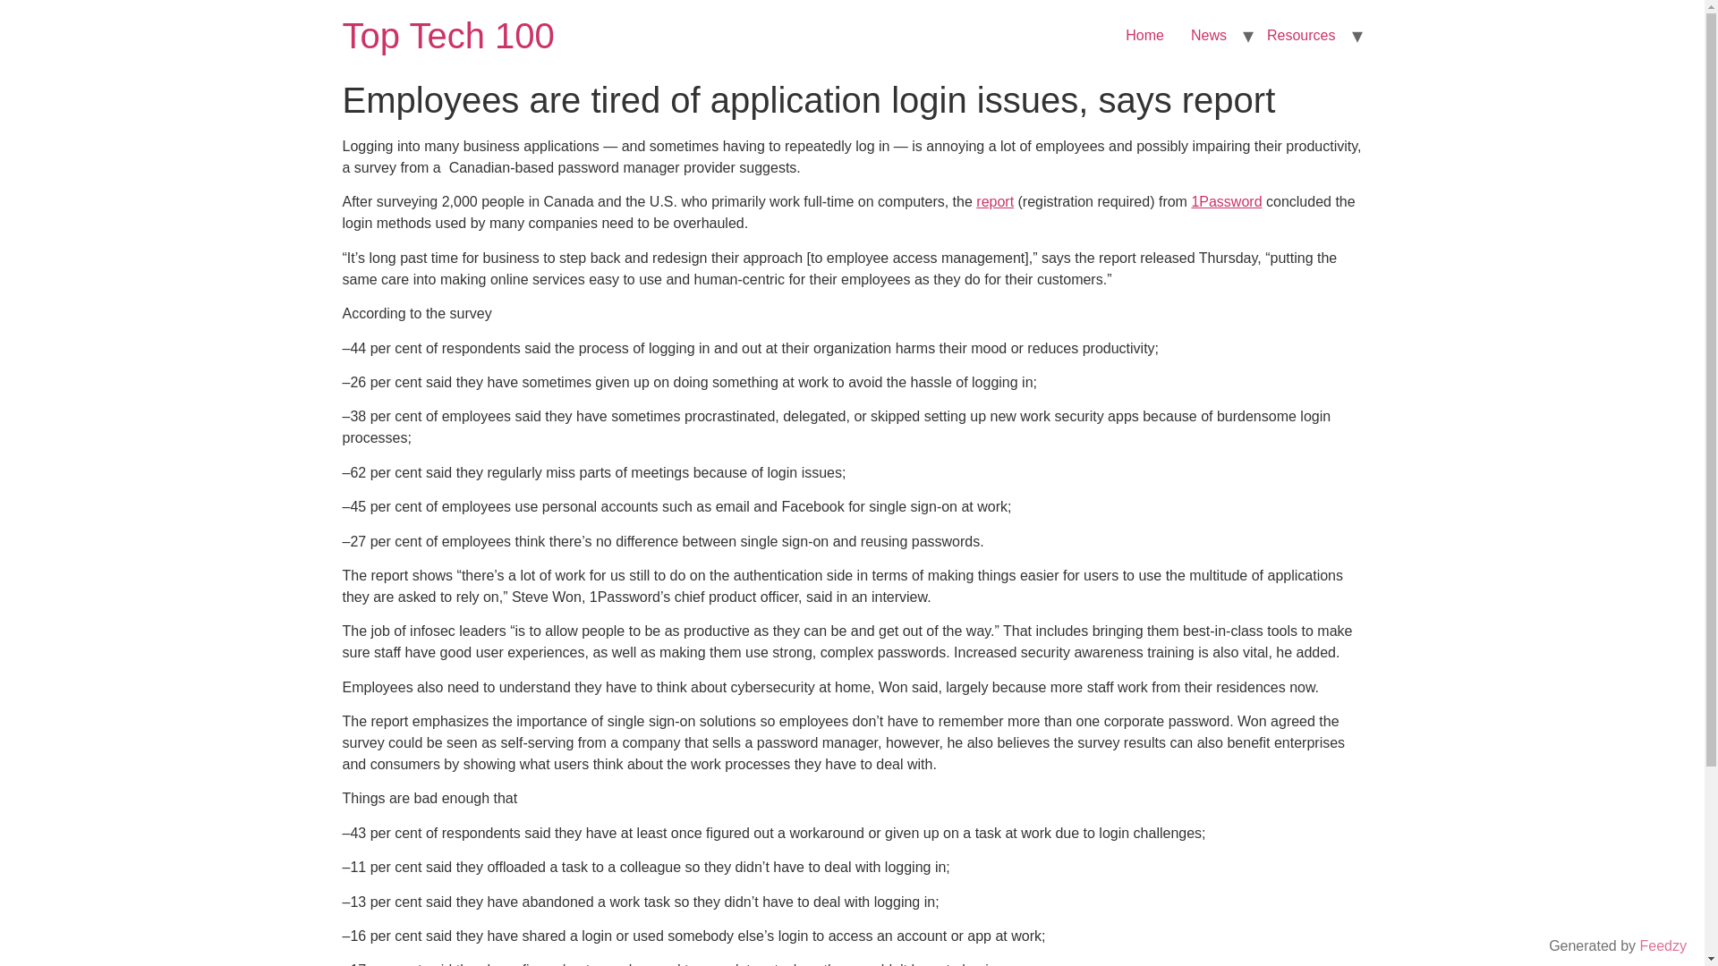  What do you see at coordinates (447, 36) in the screenshot?
I see `Home` at bounding box center [447, 36].